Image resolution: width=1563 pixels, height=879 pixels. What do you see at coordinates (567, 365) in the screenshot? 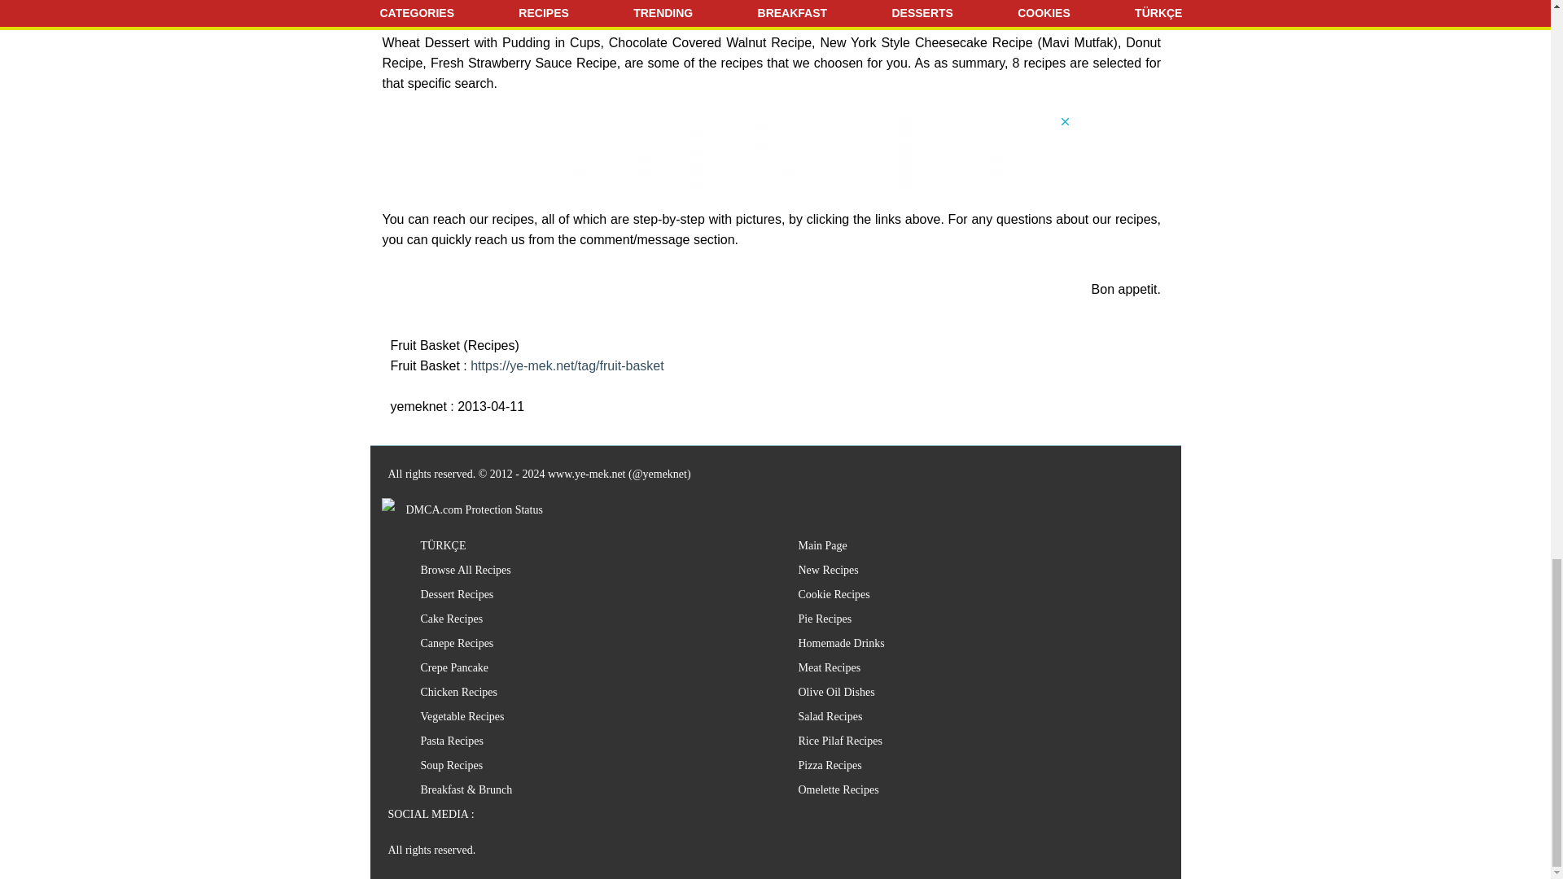
I see `Fruit Basket` at bounding box center [567, 365].